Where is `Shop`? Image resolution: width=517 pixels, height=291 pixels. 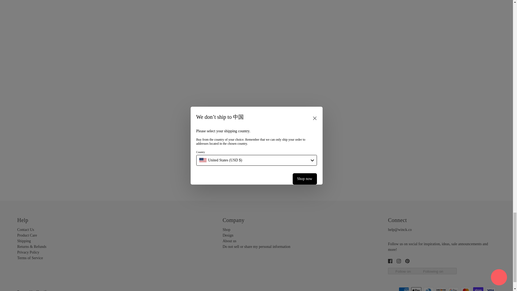
Shop is located at coordinates (227, 230).